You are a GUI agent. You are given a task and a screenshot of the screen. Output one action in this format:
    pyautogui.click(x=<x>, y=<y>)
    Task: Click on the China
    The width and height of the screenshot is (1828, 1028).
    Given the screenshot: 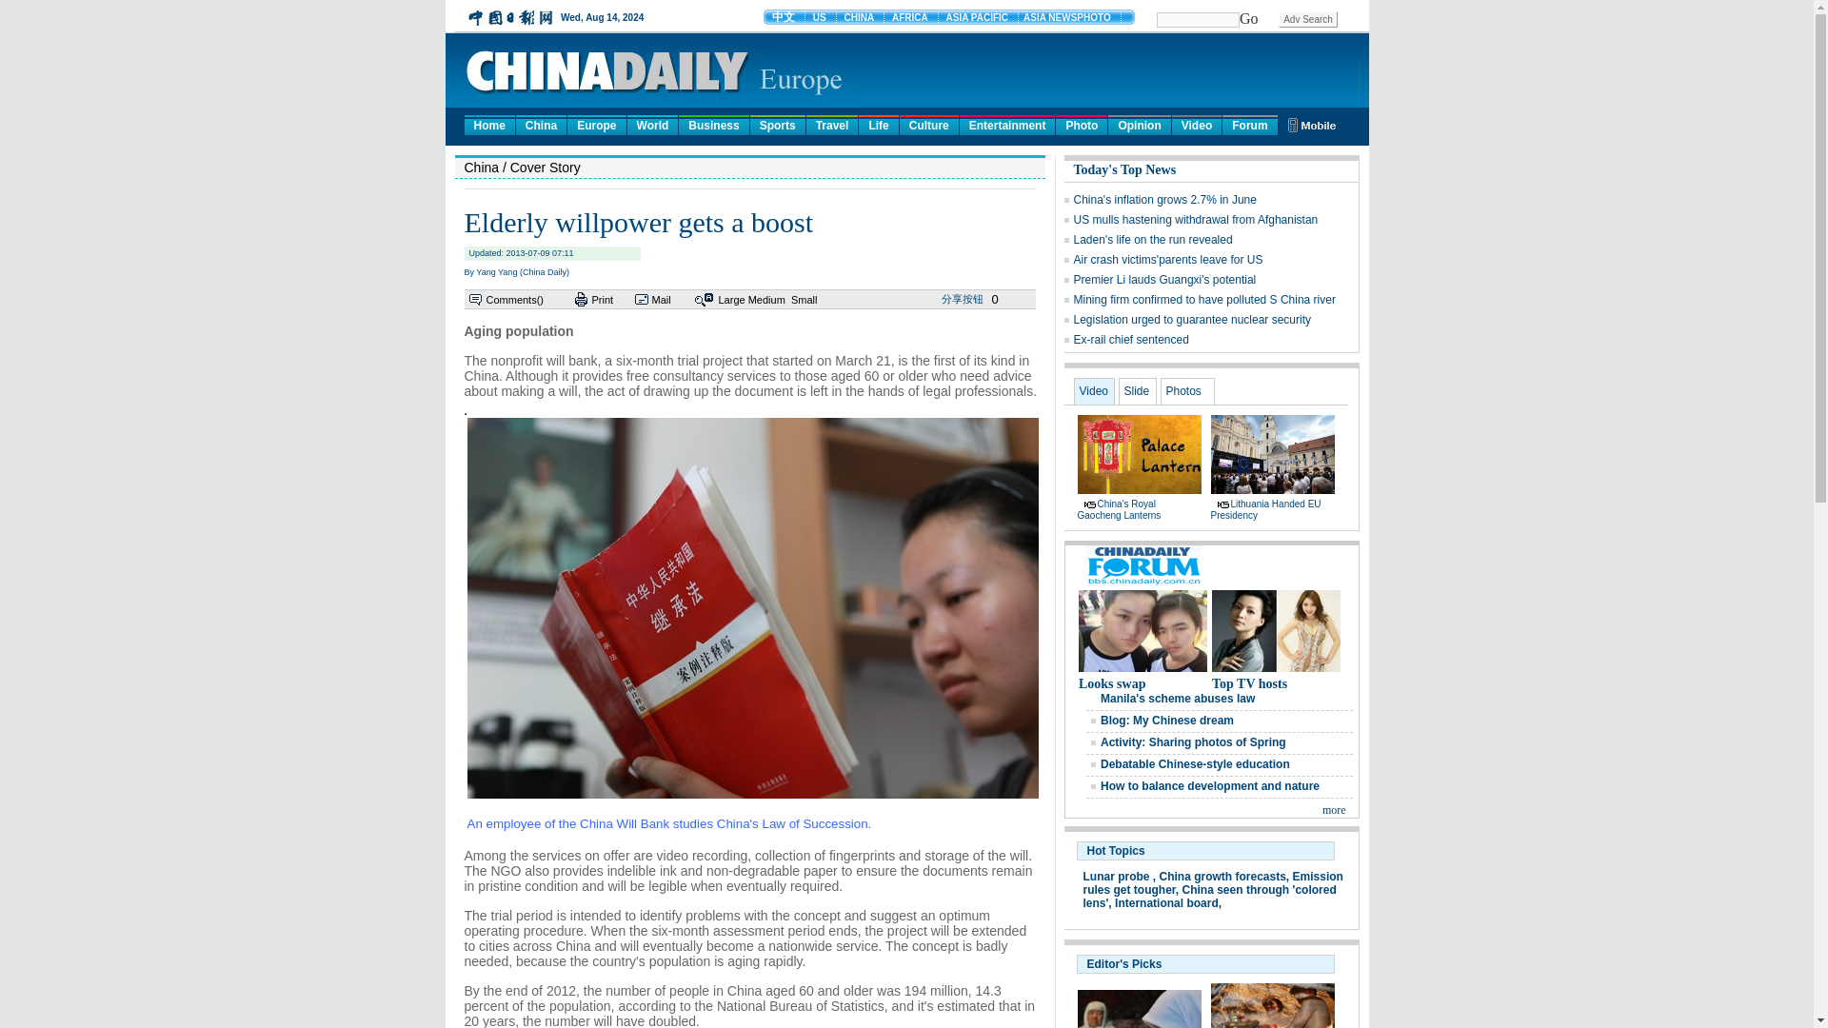 What is the action you would take?
    pyautogui.click(x=541, y=124)
    